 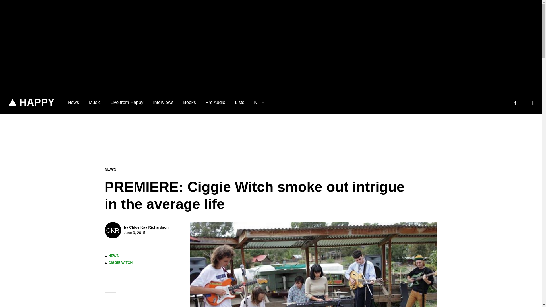 What do you see at coordinates (163, 102) in the screenshot?
I see `Interviews` at bounding box center [163, 102].